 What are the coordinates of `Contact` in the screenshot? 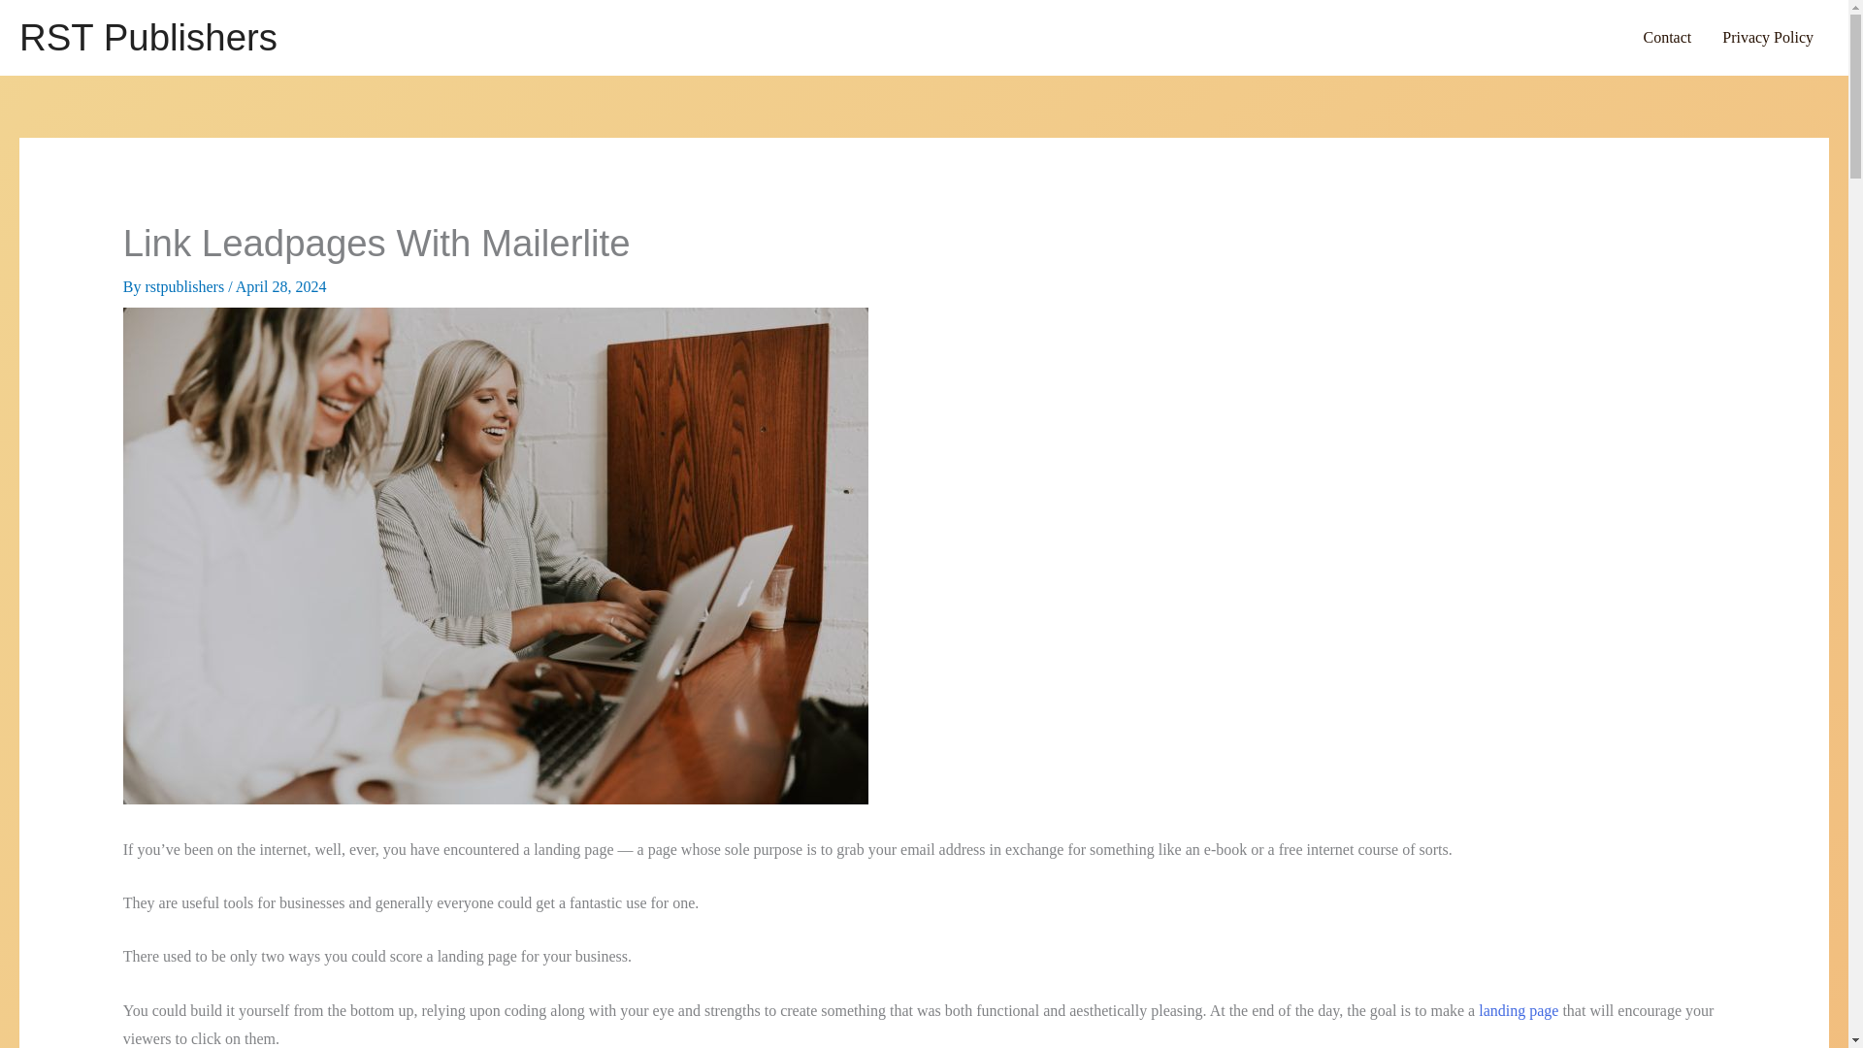 It's located at (1666, 37).